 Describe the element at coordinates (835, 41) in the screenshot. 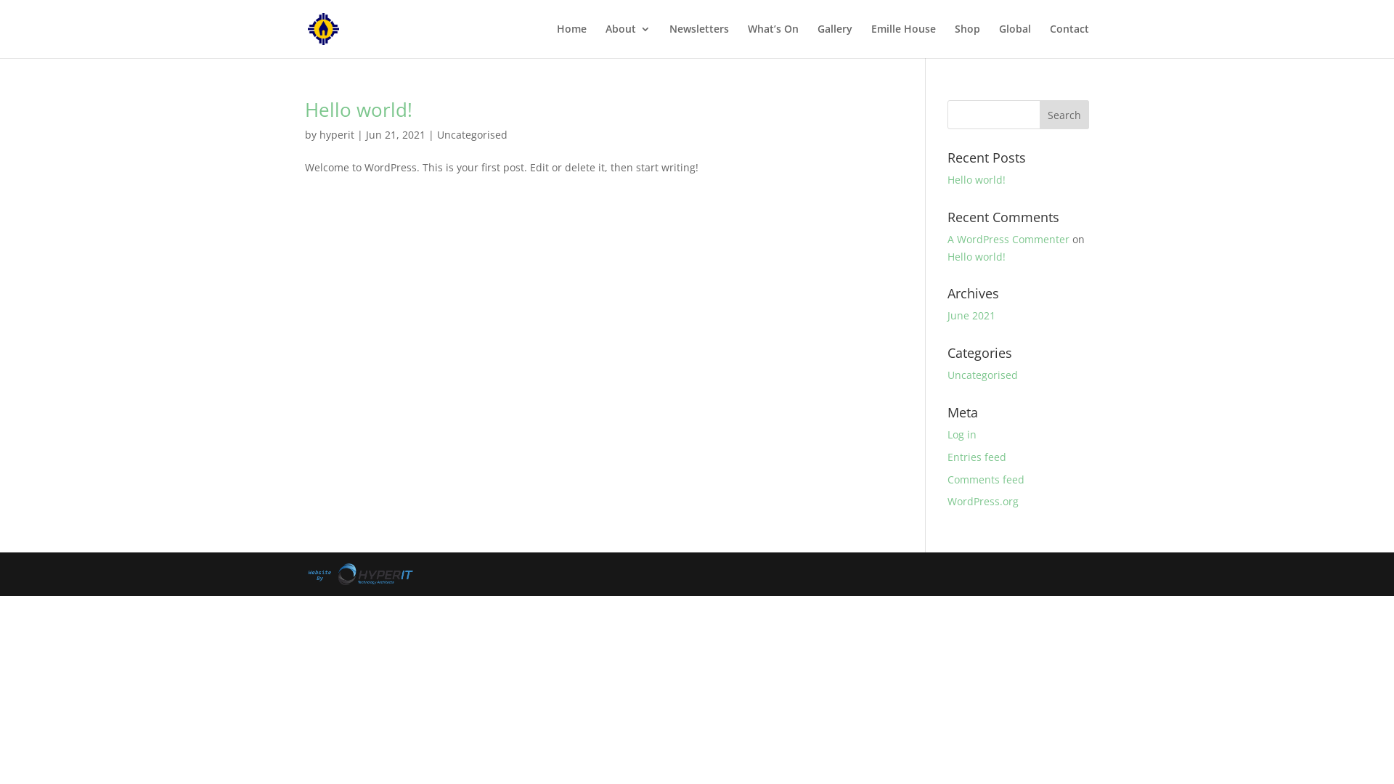

I see `Gallery` at that location.